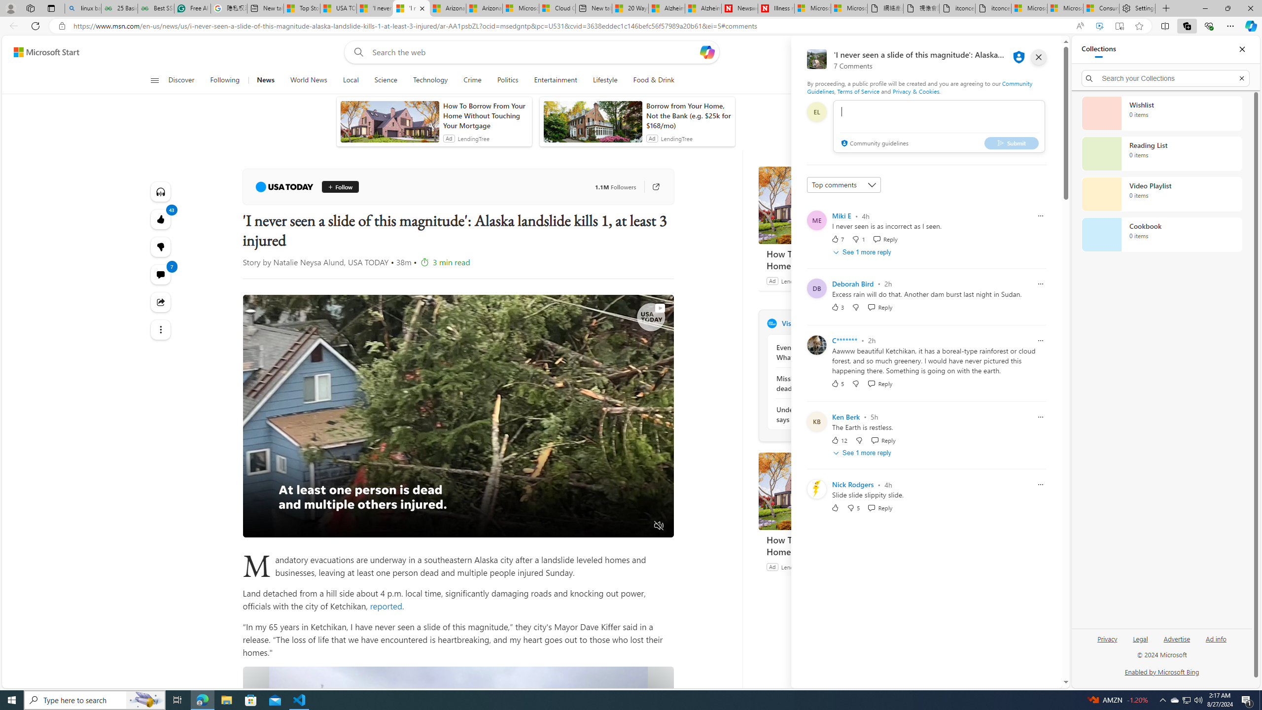  Describe the element at coordinates (1040, 485) in the screenshot. I see `Report comment` at that location.